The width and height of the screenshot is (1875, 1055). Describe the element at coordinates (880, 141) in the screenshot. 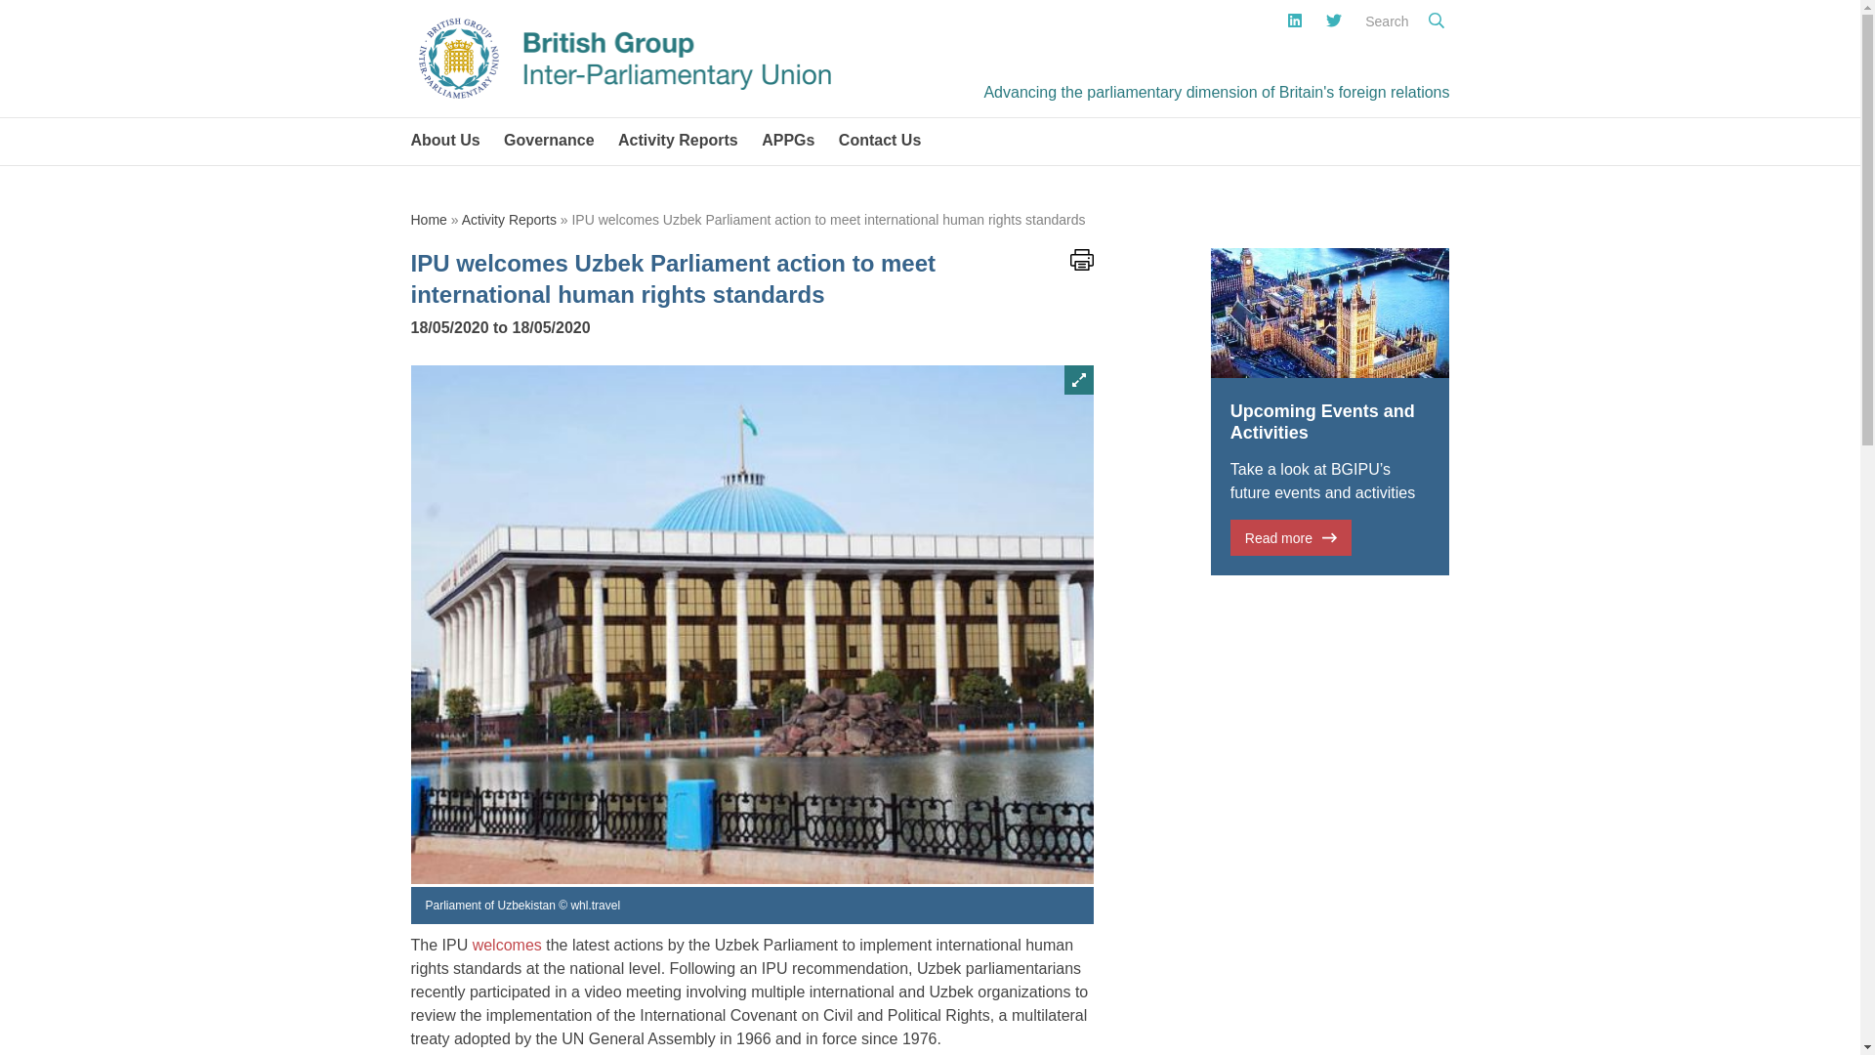

I see `Contact Us` at that location.